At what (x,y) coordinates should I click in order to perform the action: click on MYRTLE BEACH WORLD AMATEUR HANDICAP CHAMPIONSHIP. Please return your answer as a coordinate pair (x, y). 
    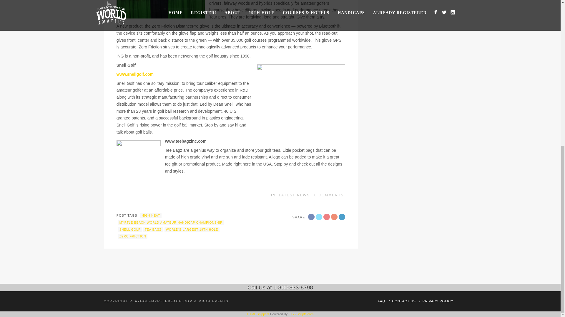
    Looking at the image, I should click on (171, 222).